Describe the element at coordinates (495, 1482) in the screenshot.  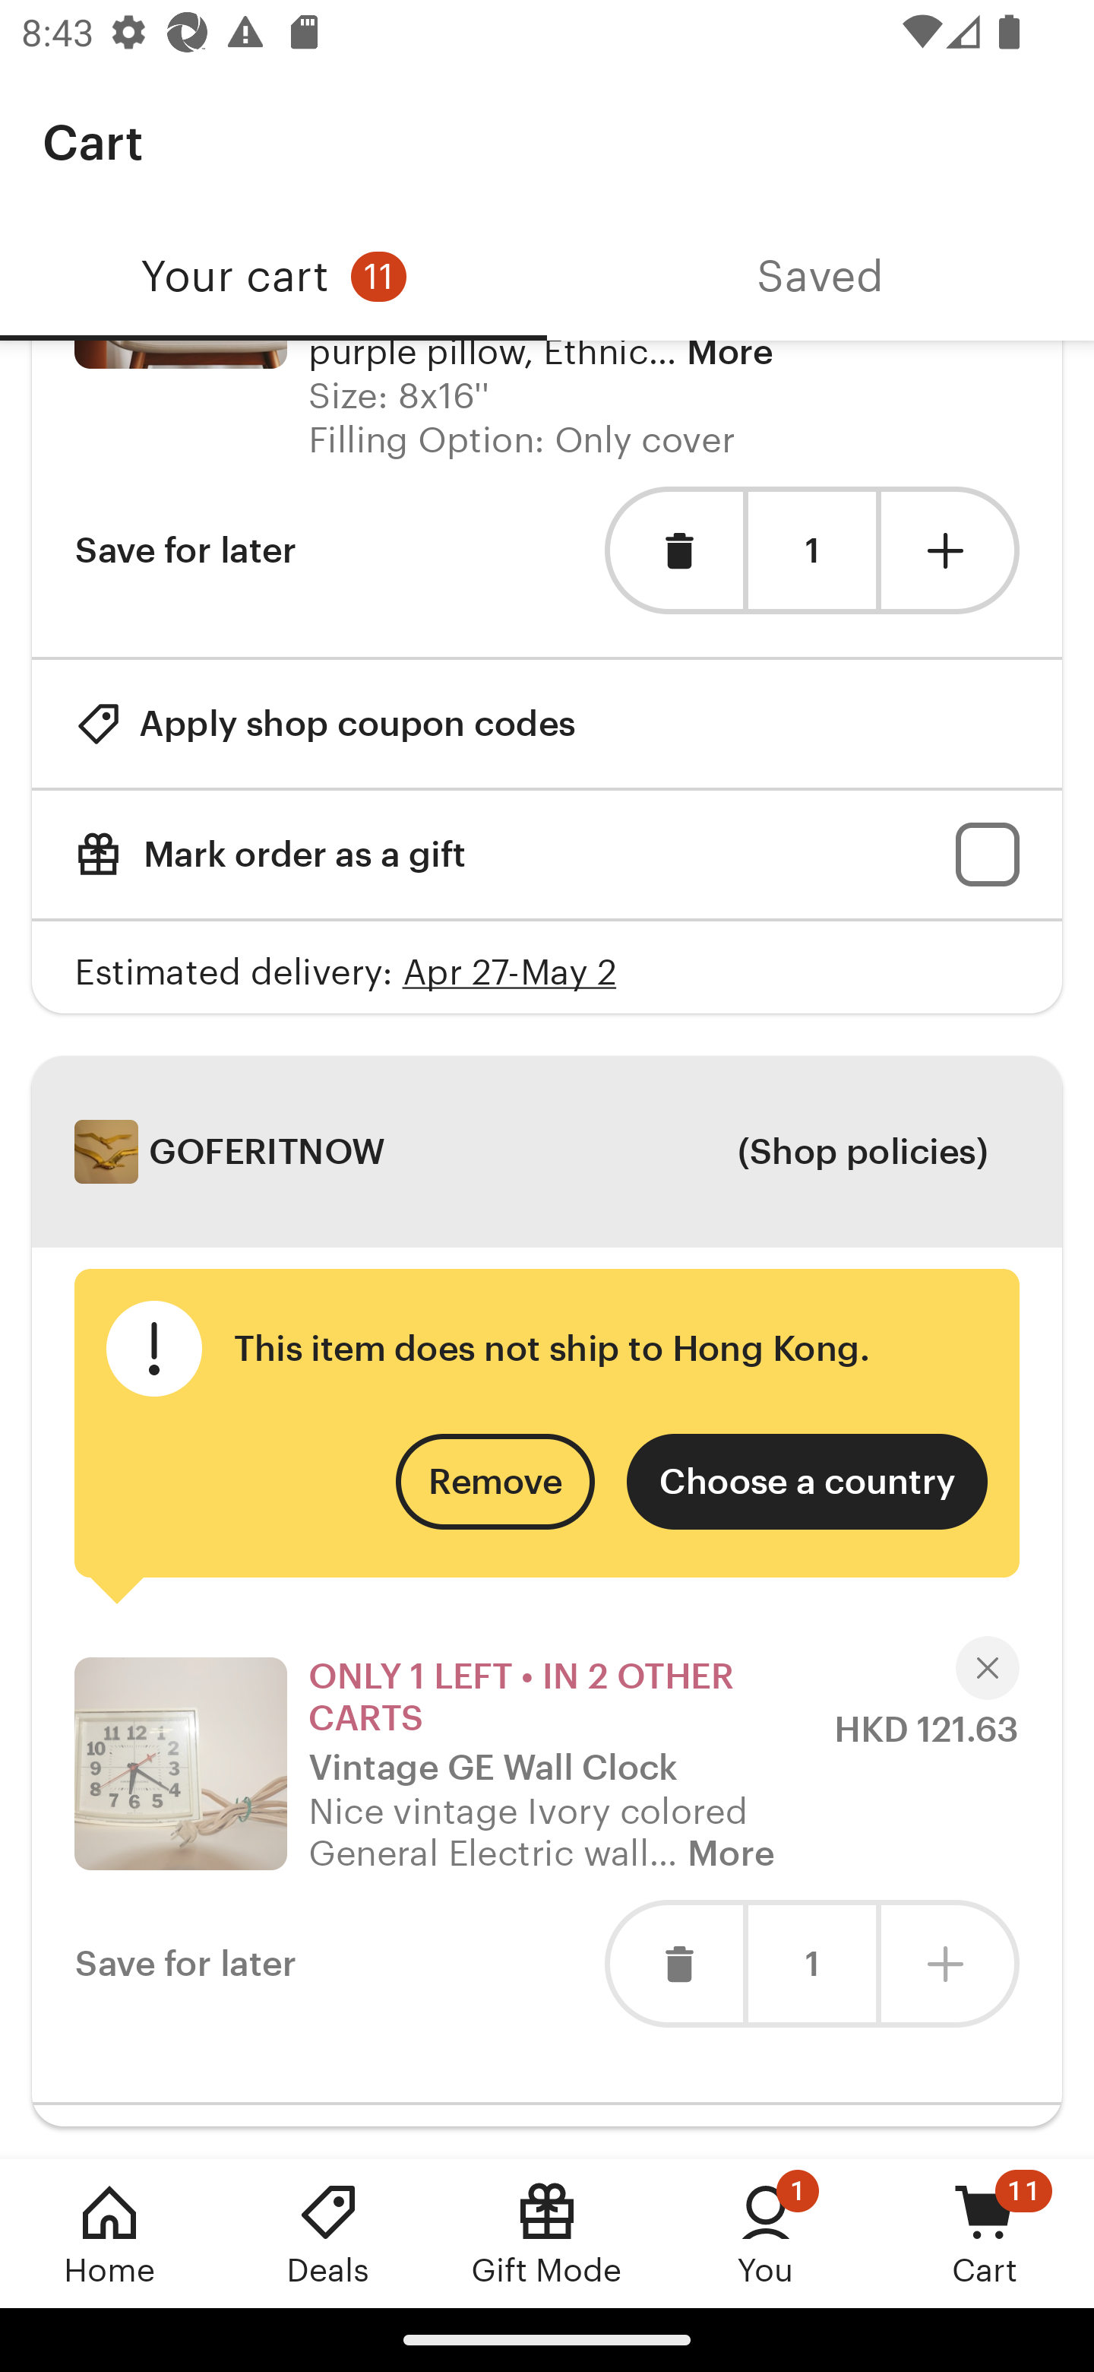
I see `Remove` at that location.